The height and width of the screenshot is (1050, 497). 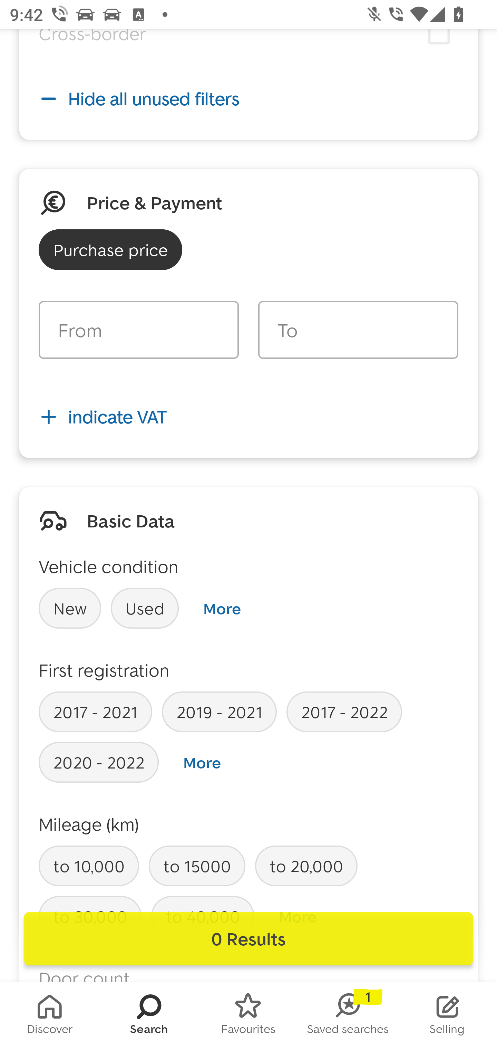 What do you see at coordinates (306, 866) in the screenshot?
I see `to 20,000` at bounding box center [306, 866].